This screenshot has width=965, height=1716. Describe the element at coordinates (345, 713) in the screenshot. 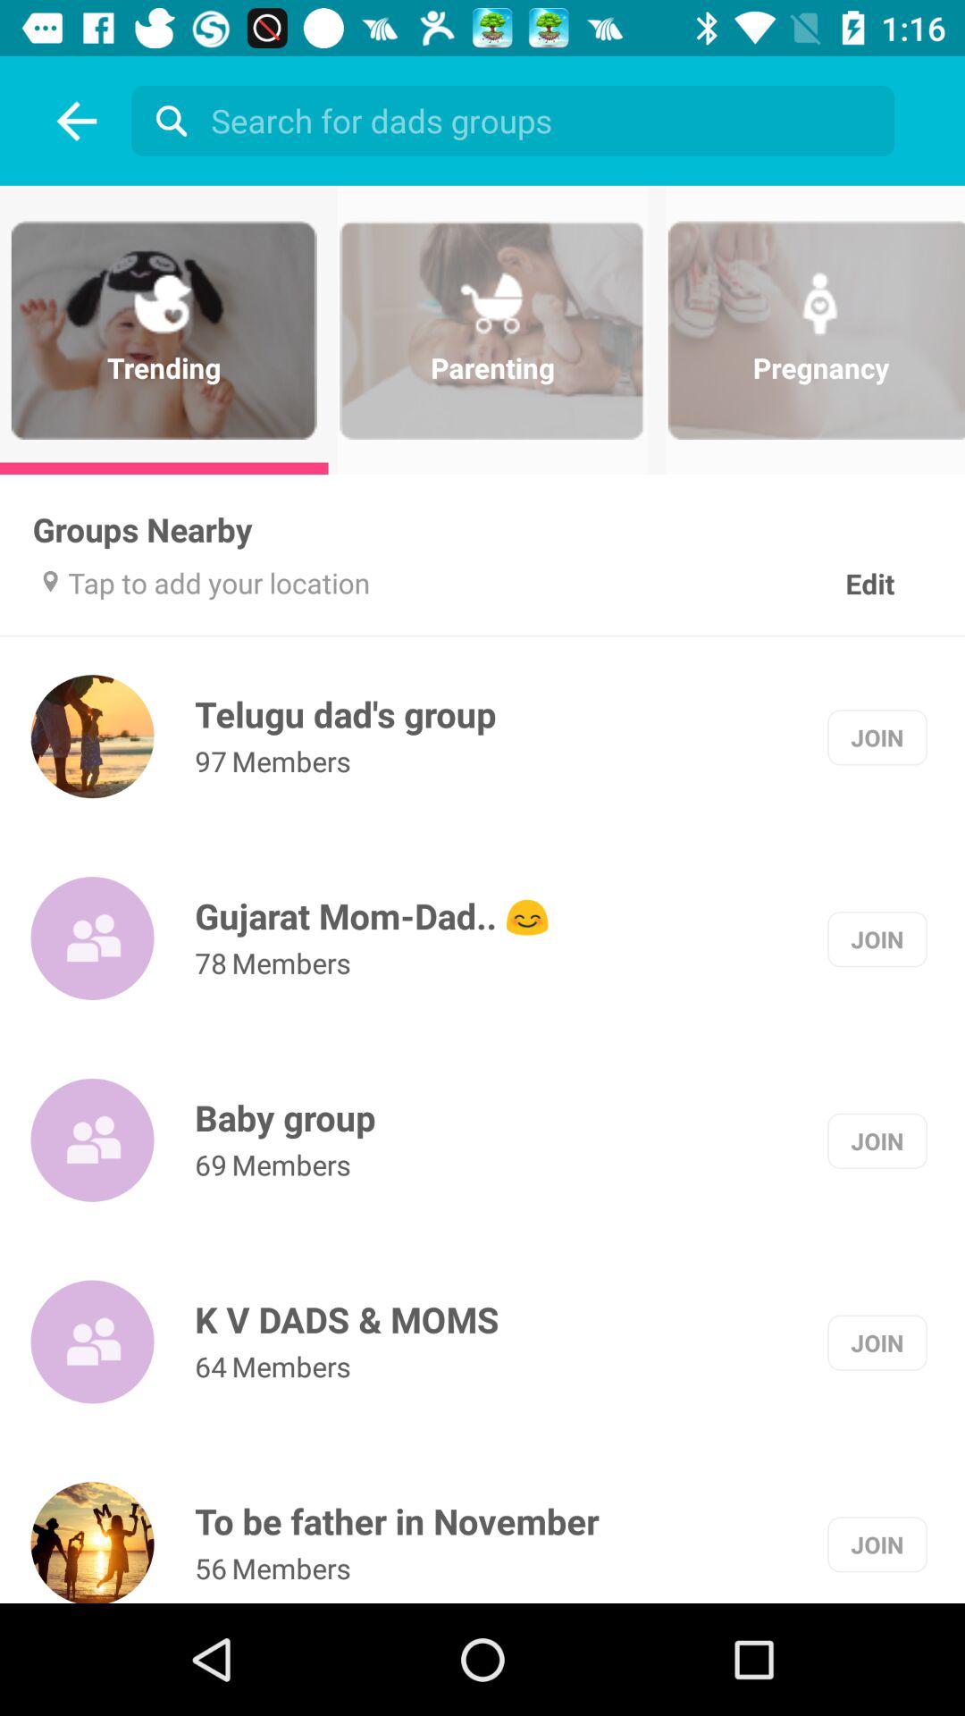

I see `open telugu dad s` at that location.